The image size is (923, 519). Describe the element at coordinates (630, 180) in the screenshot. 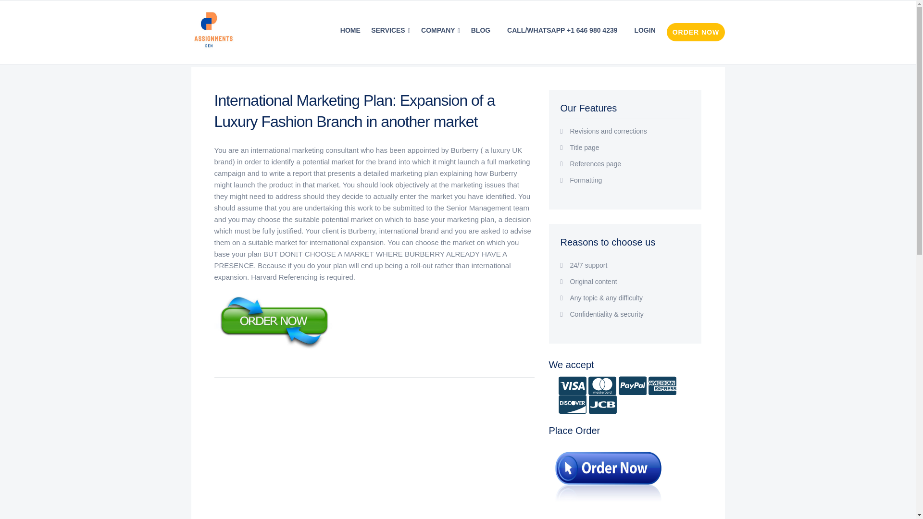

I see `Formatting` at that location.